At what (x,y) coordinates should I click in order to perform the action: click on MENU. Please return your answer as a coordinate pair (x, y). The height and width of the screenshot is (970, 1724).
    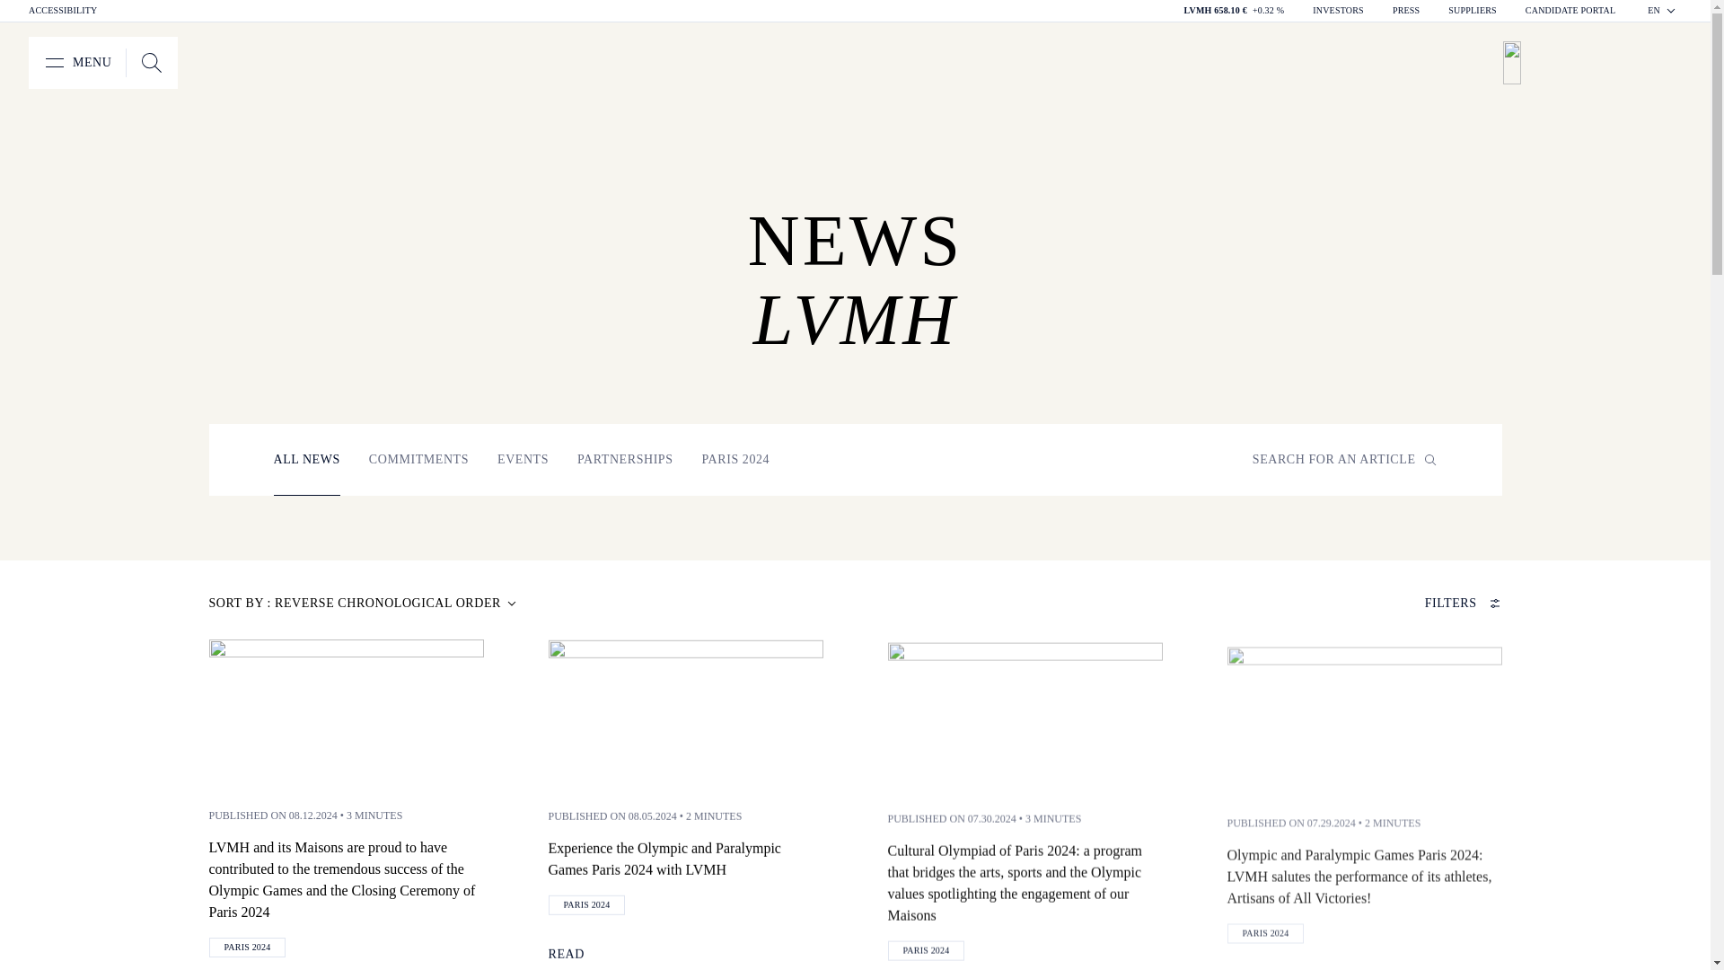
    Looking at the image, I should click on (151, 63).